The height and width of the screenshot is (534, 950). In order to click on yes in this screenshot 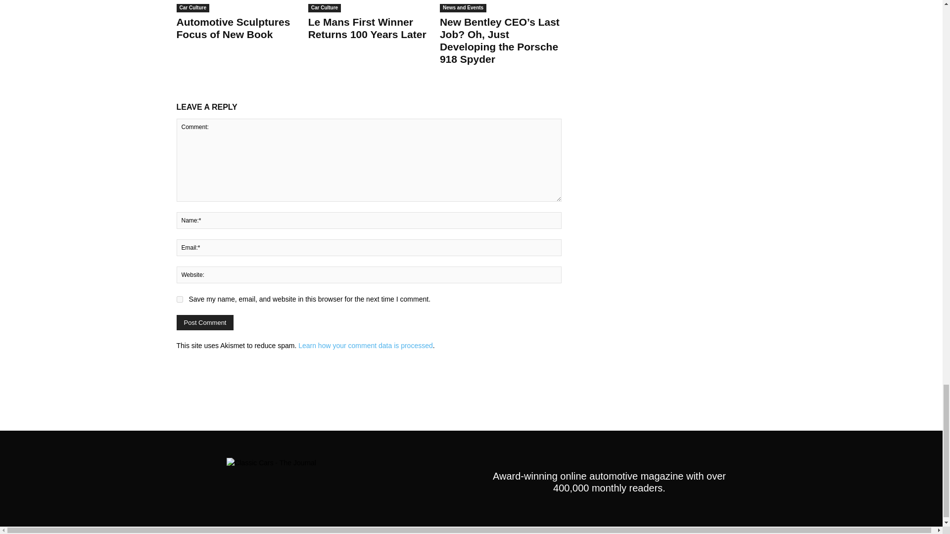, I will do `click(179, 300)`.